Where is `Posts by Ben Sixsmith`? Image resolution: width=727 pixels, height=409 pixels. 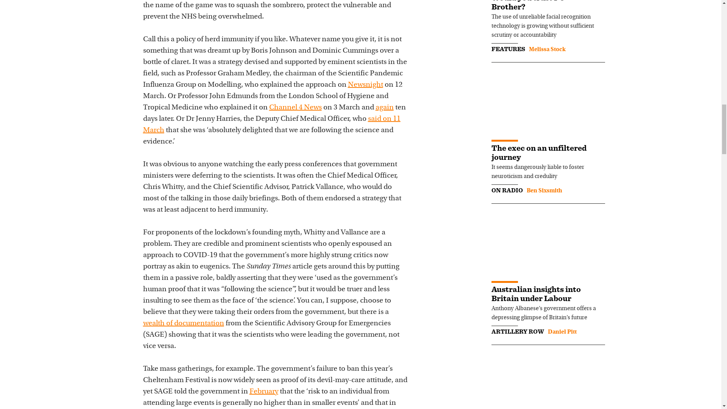 Posts by Ben Sixsmith is located at coordinates (544, 190).